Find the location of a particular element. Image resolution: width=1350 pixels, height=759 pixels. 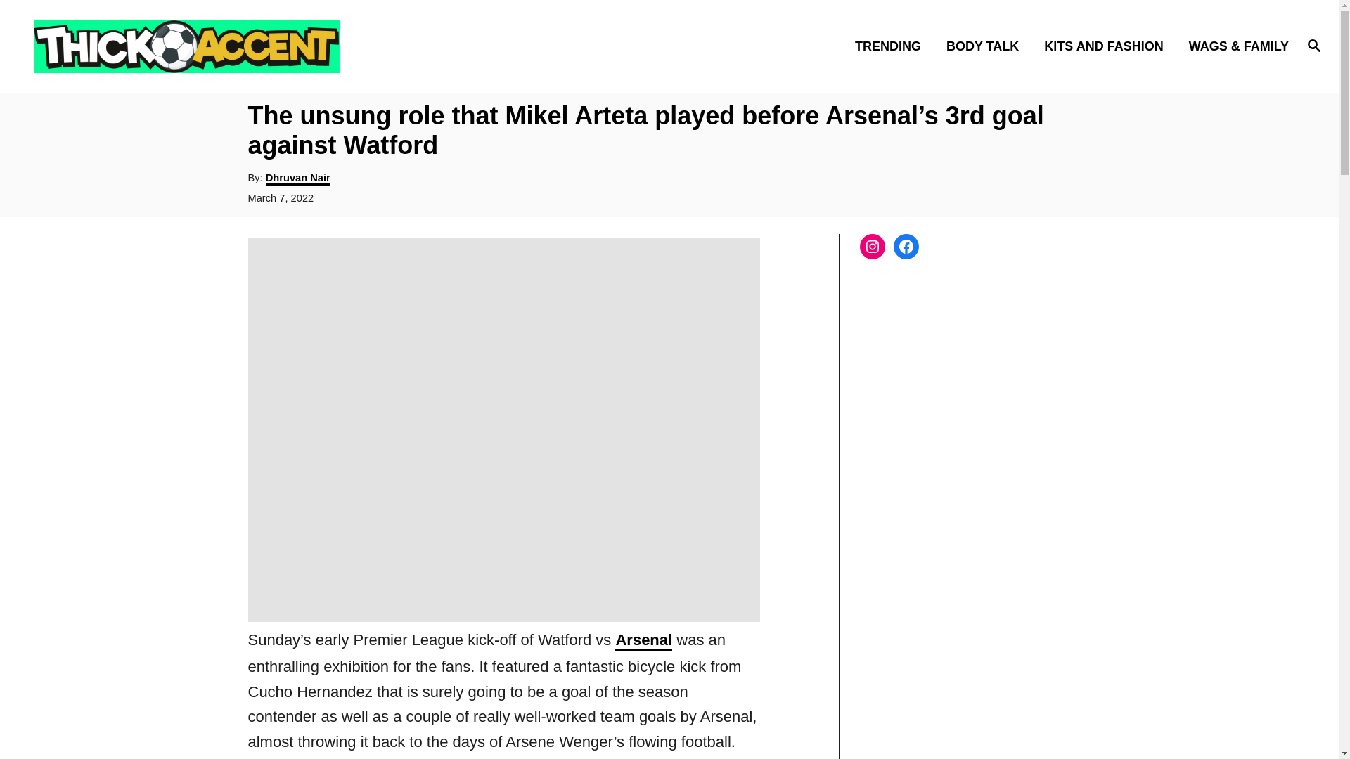

BODY TALK is located at coordinates (986, 45).